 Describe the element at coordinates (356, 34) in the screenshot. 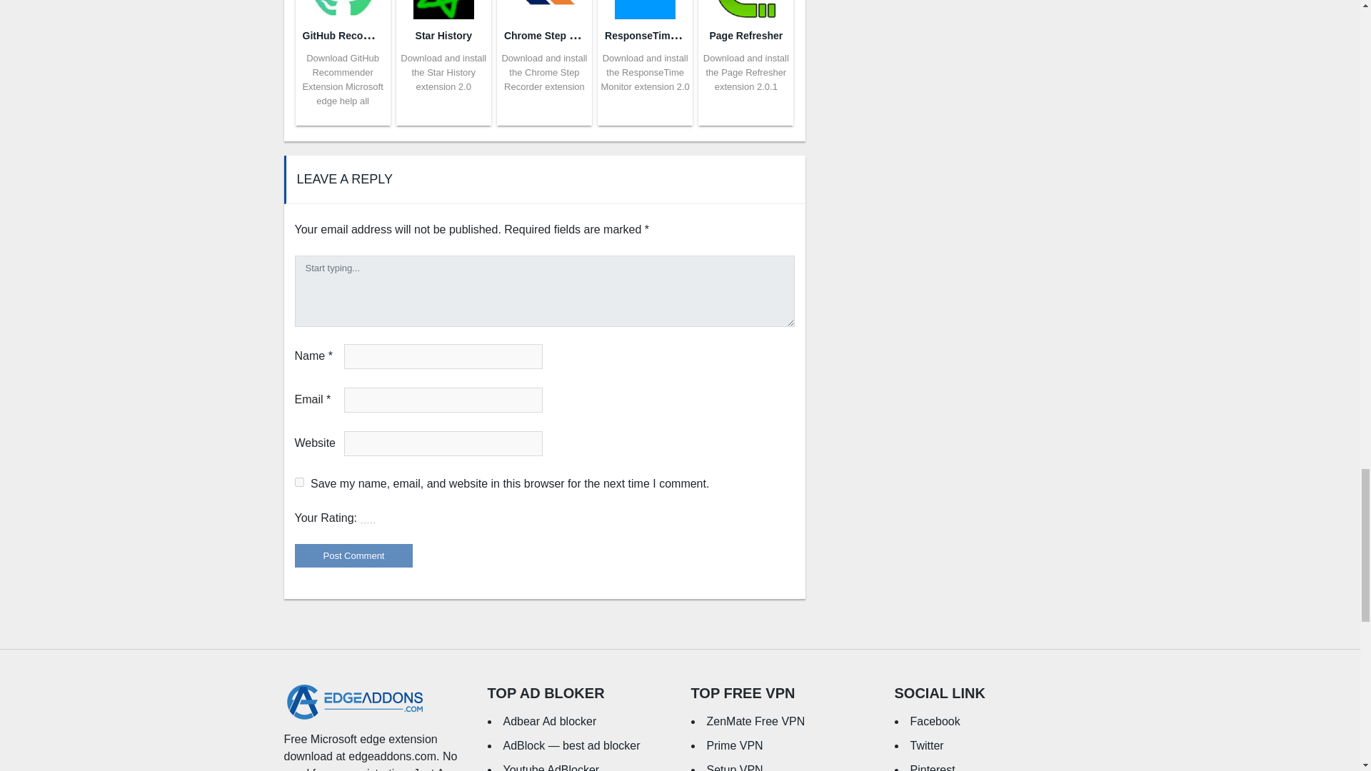

I see `GitHub Recommender` at that location.